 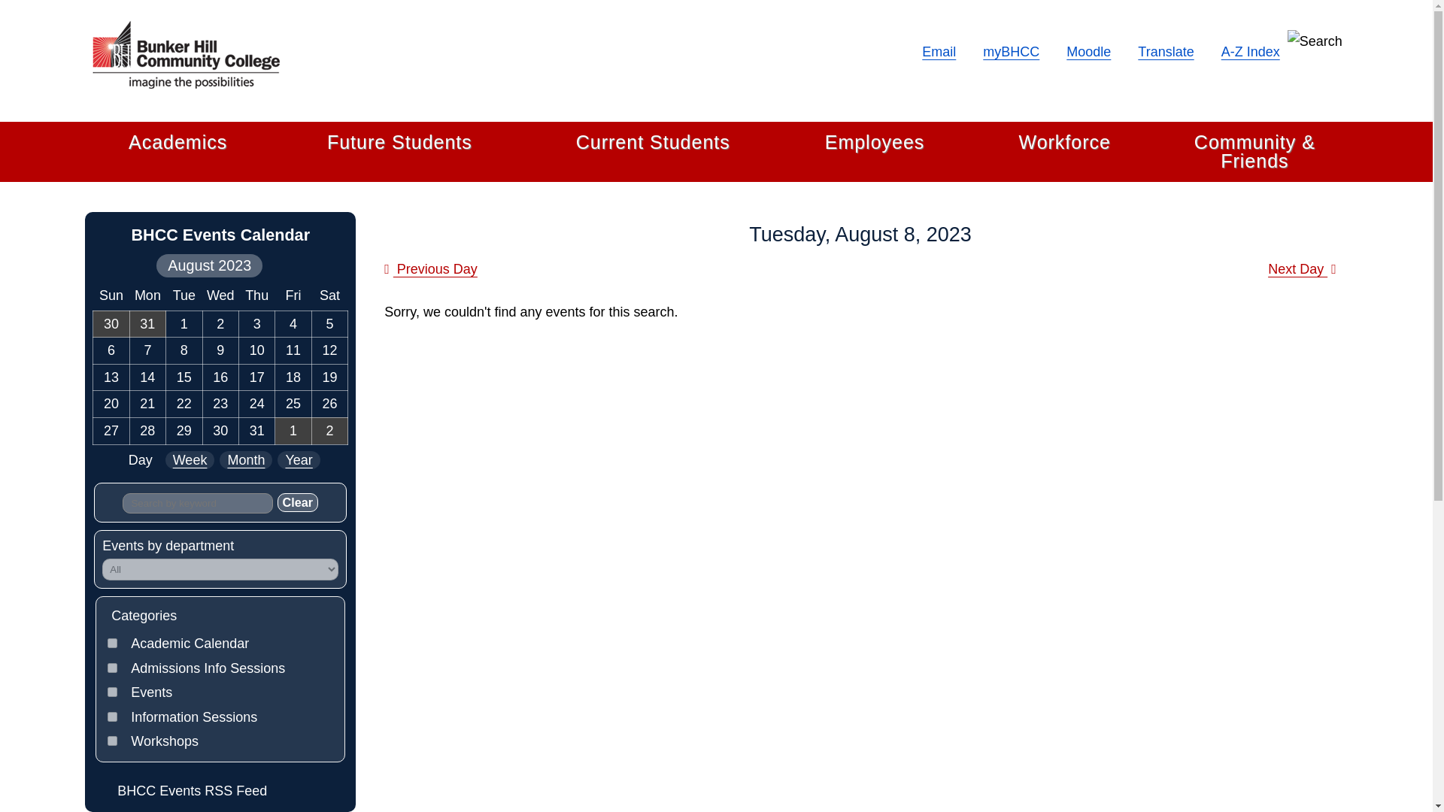 I want to click on Workforce, so click(x=1063, y=143).